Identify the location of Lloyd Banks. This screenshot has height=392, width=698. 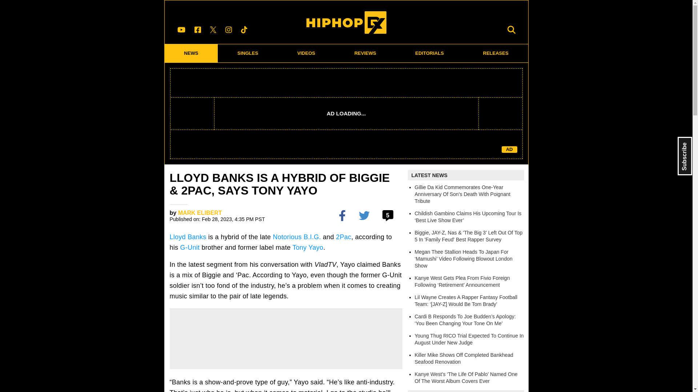
(188, 237).